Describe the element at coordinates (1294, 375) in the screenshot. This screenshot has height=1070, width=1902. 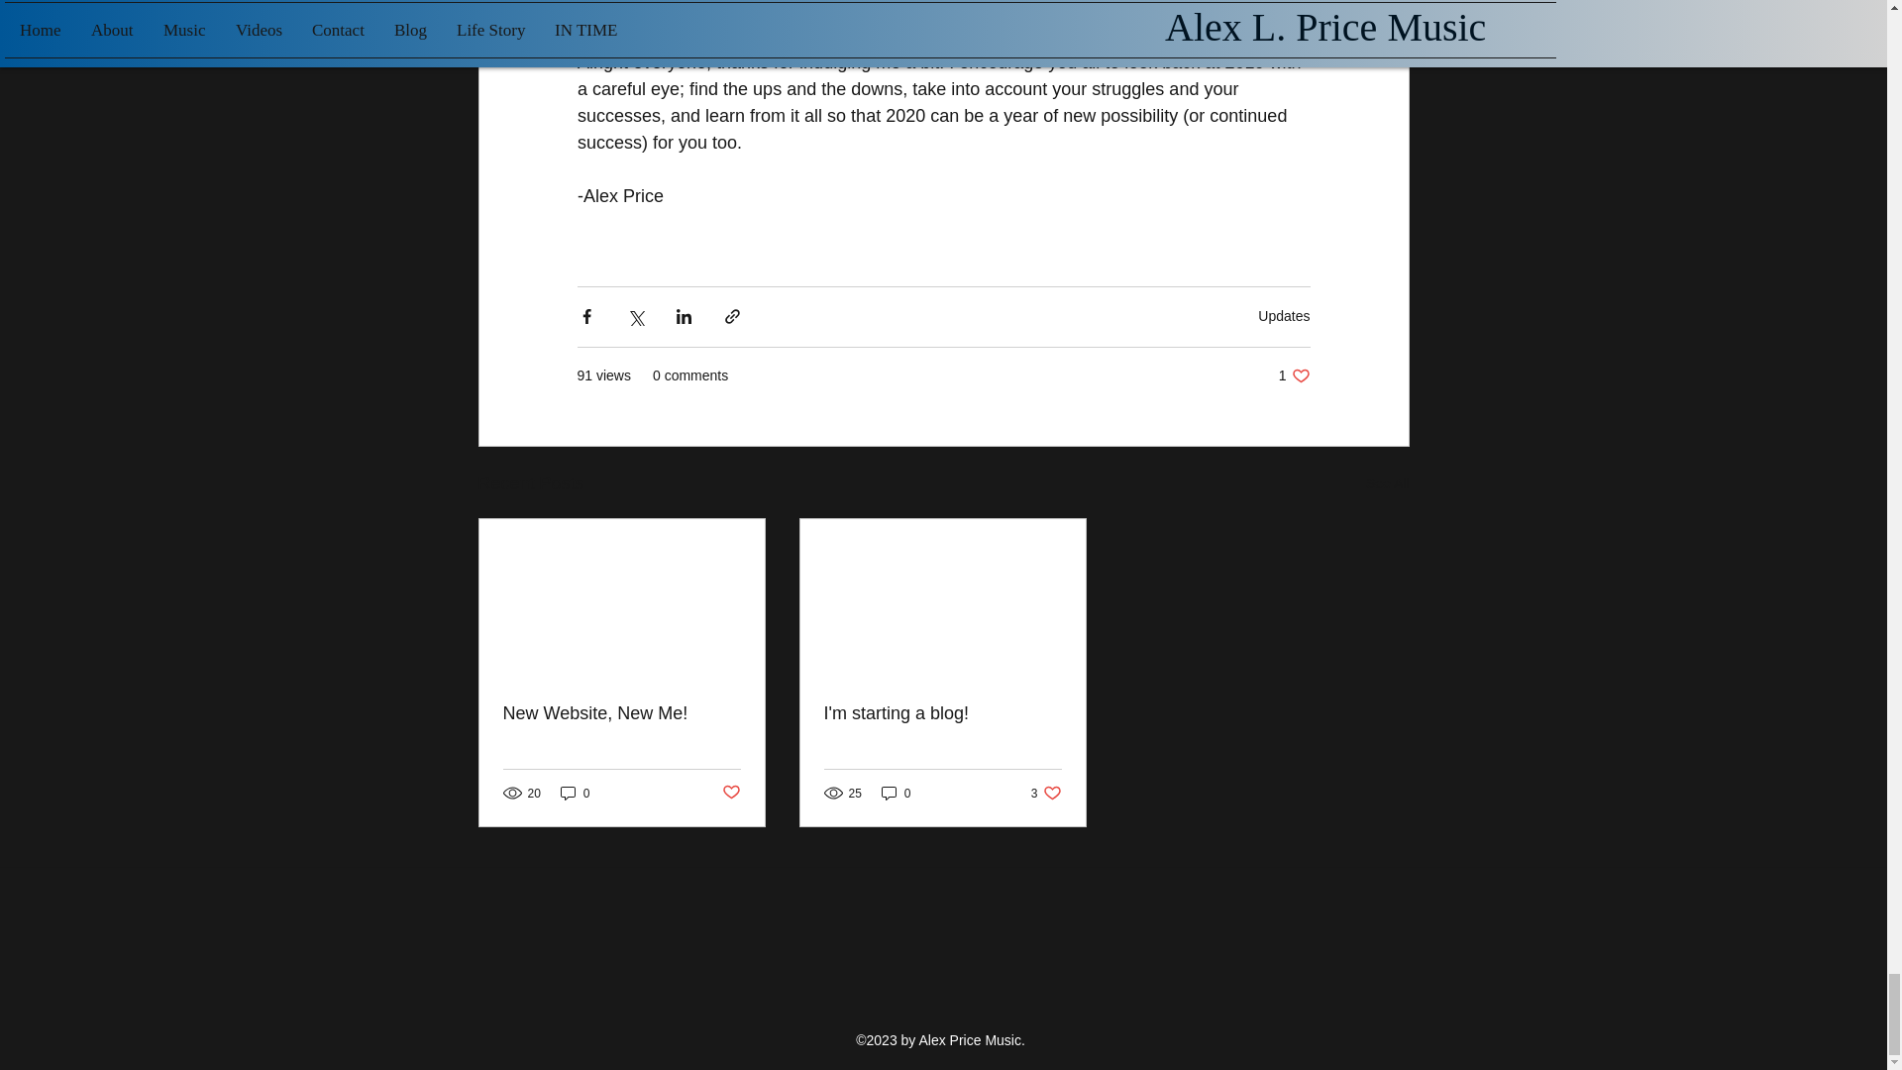
I see `0` at that location.